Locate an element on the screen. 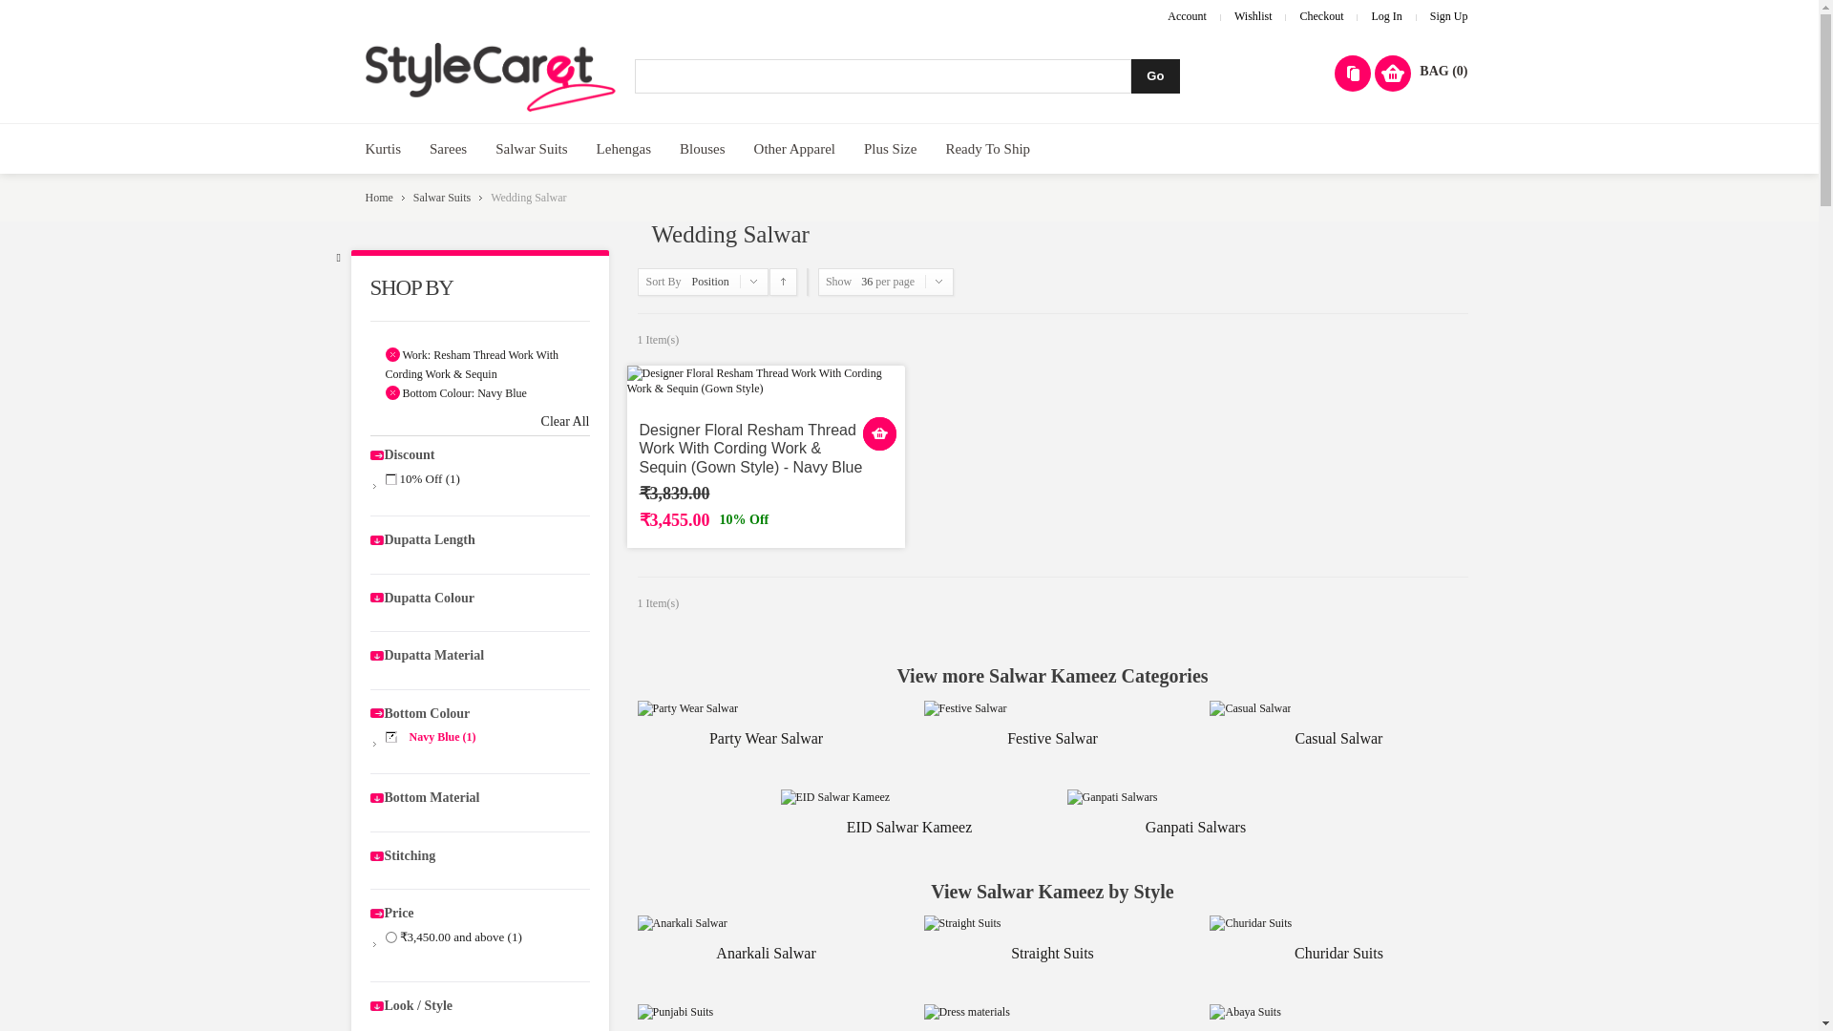  Checkout is located at coordinates (1321, 15).